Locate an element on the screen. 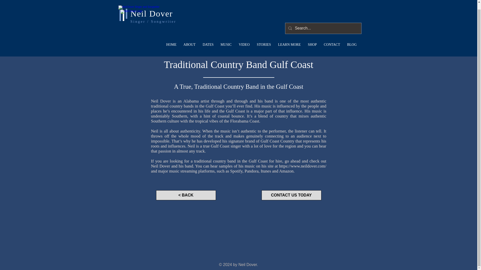 Image resolution: width=481 pixels, height=270 pixels. BLOG is located at coordinates (351, 38).